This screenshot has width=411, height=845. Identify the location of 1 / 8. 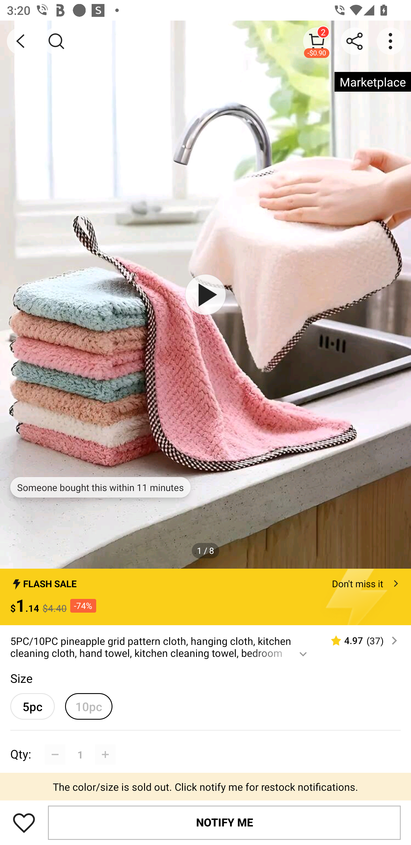
(205, 550).